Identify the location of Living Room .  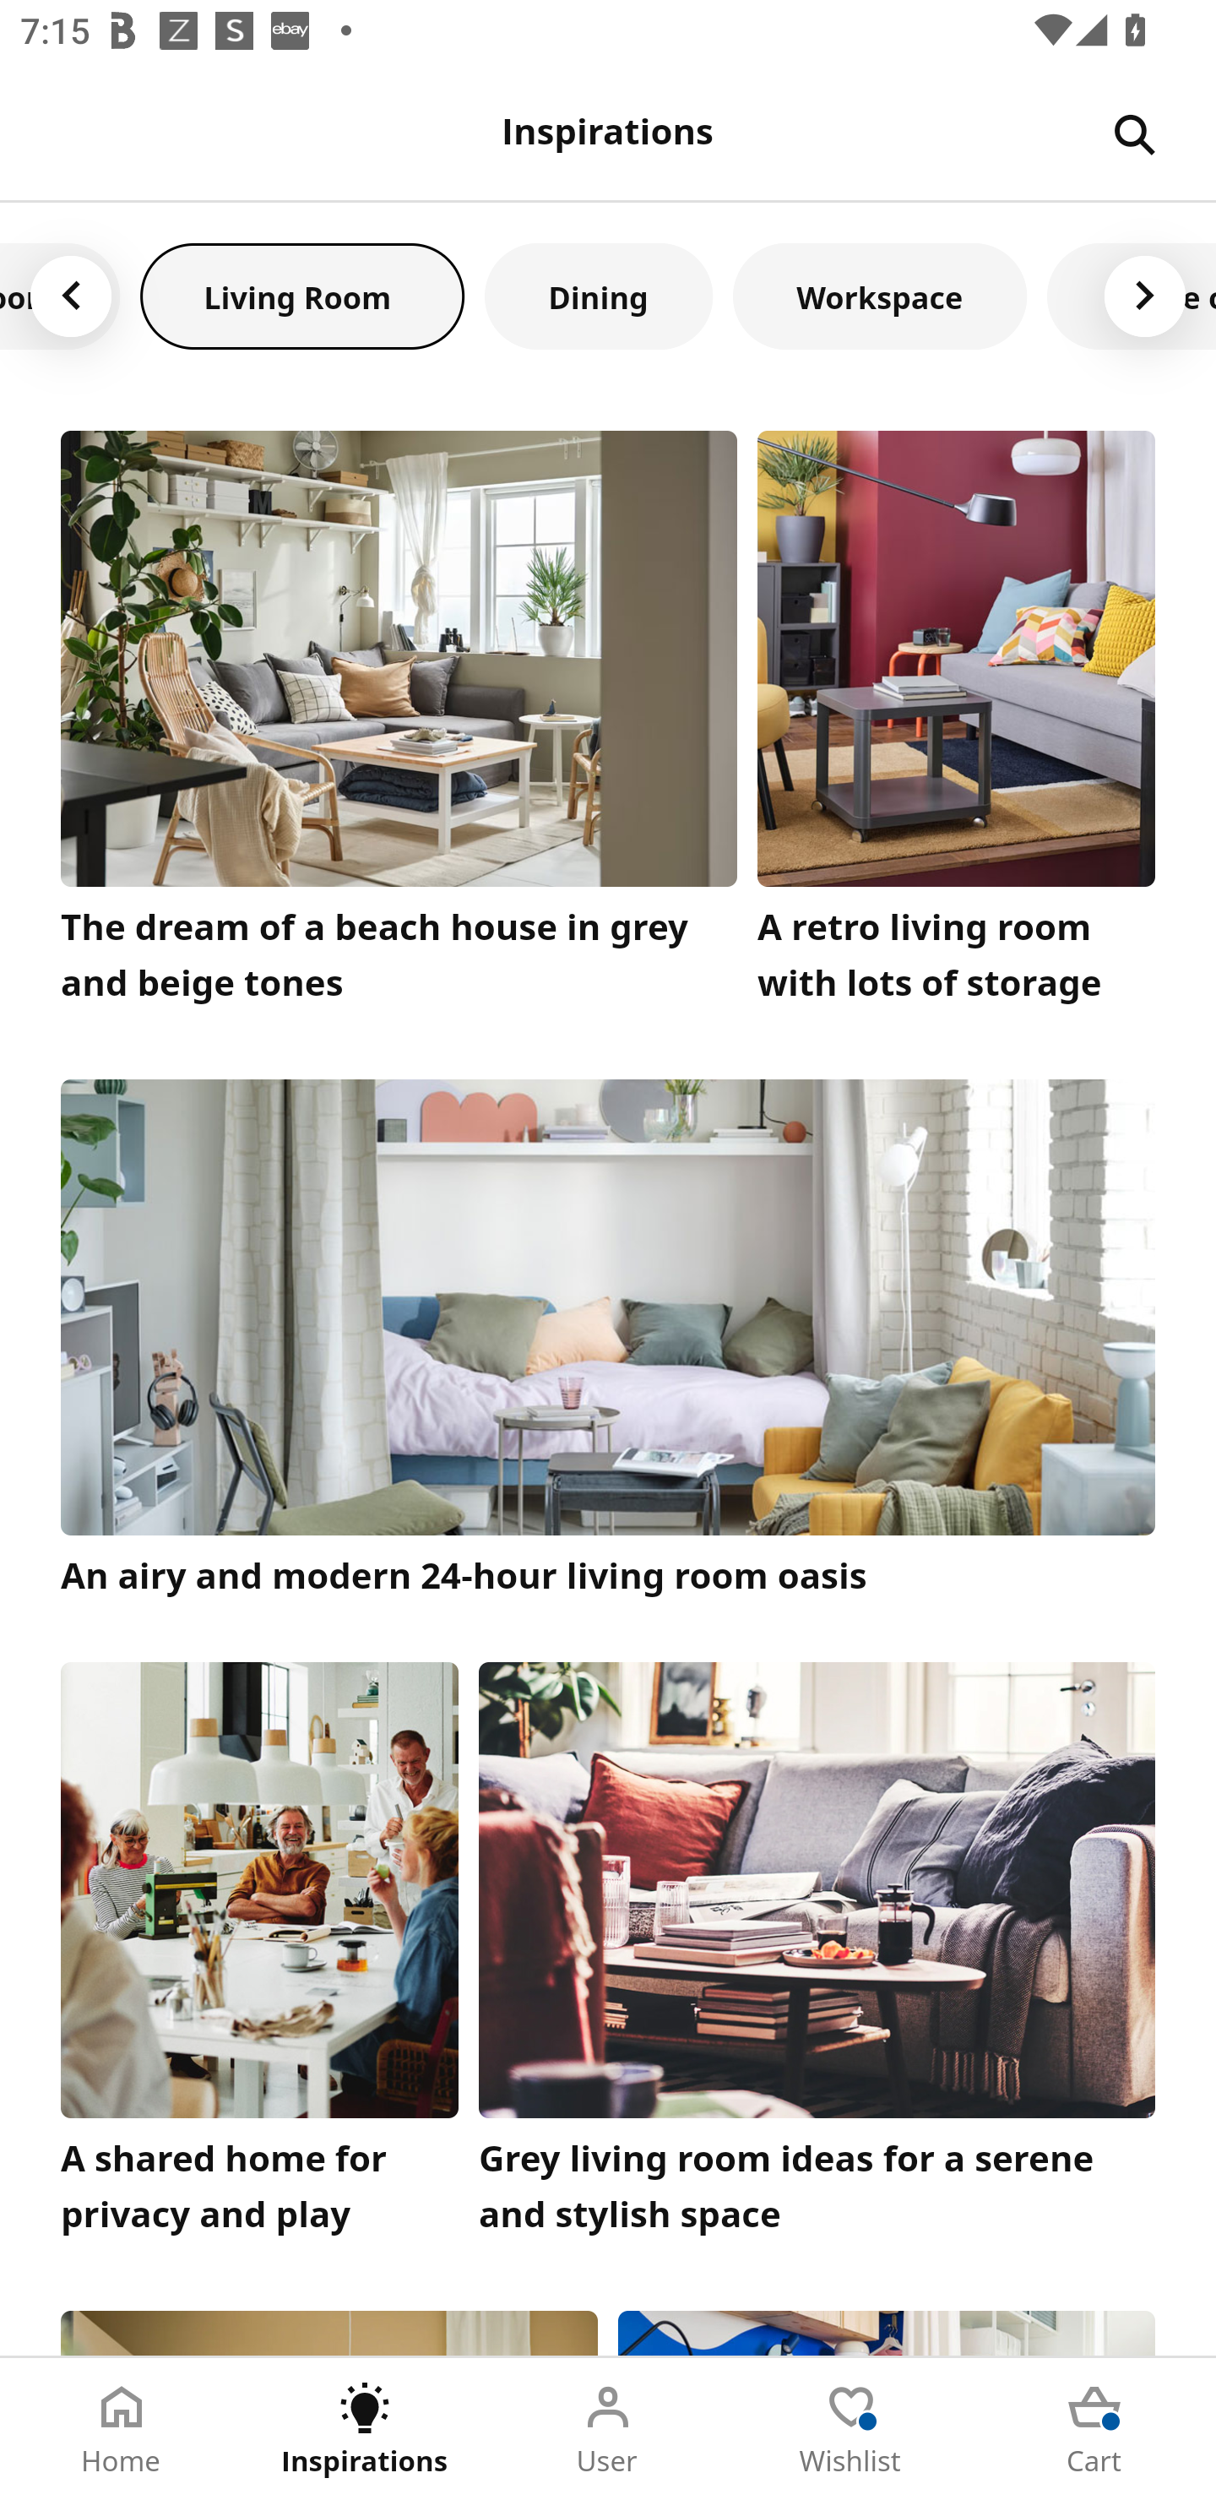
(302, 296).